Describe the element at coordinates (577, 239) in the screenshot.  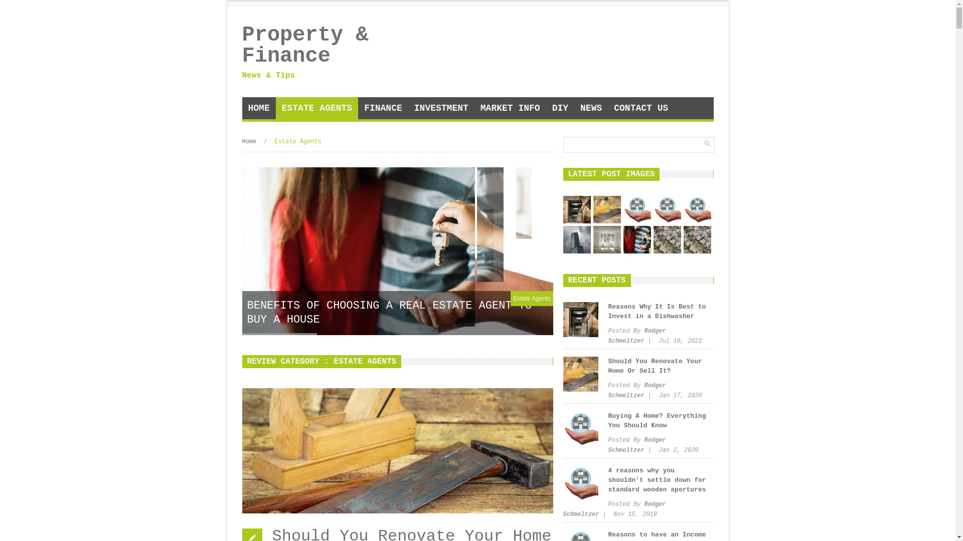
I see `How Did the Sky Scraper Become Colossus?` at that location.